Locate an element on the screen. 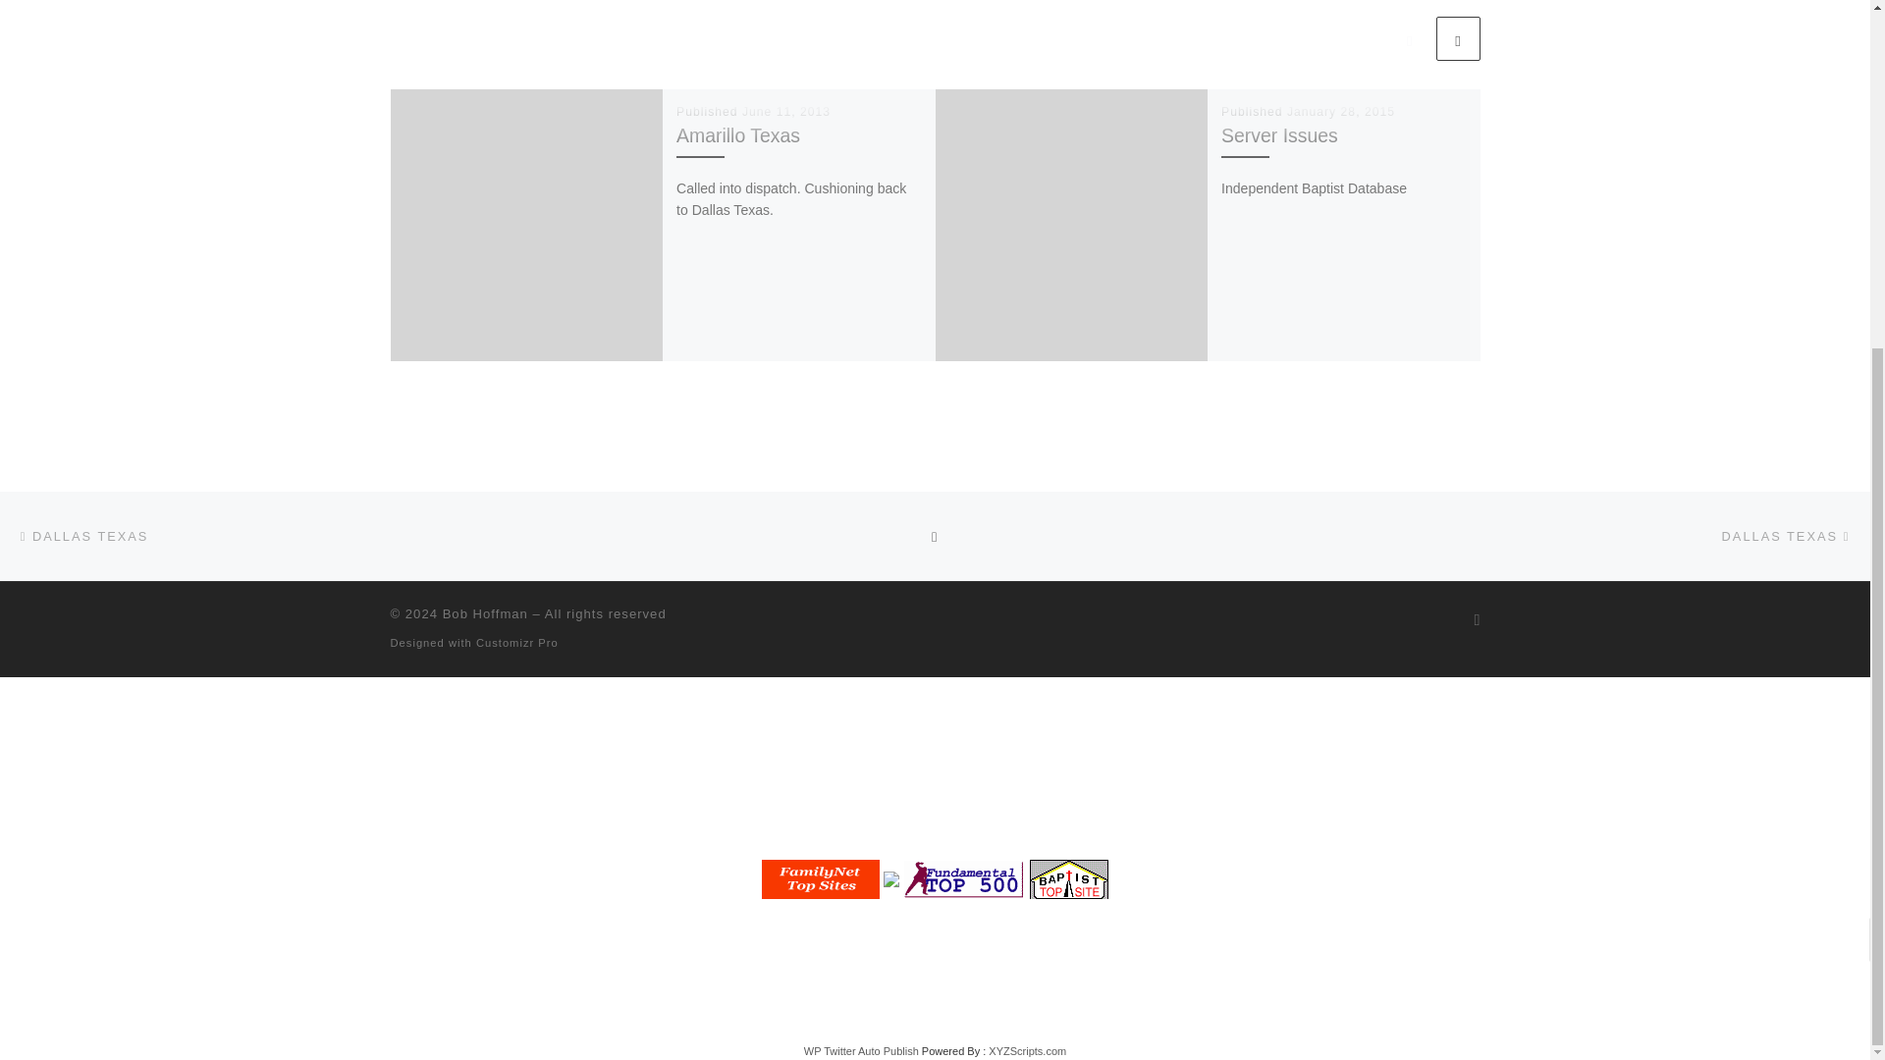  Subscribe to my rss feed is located at coordinates (1477, 618).